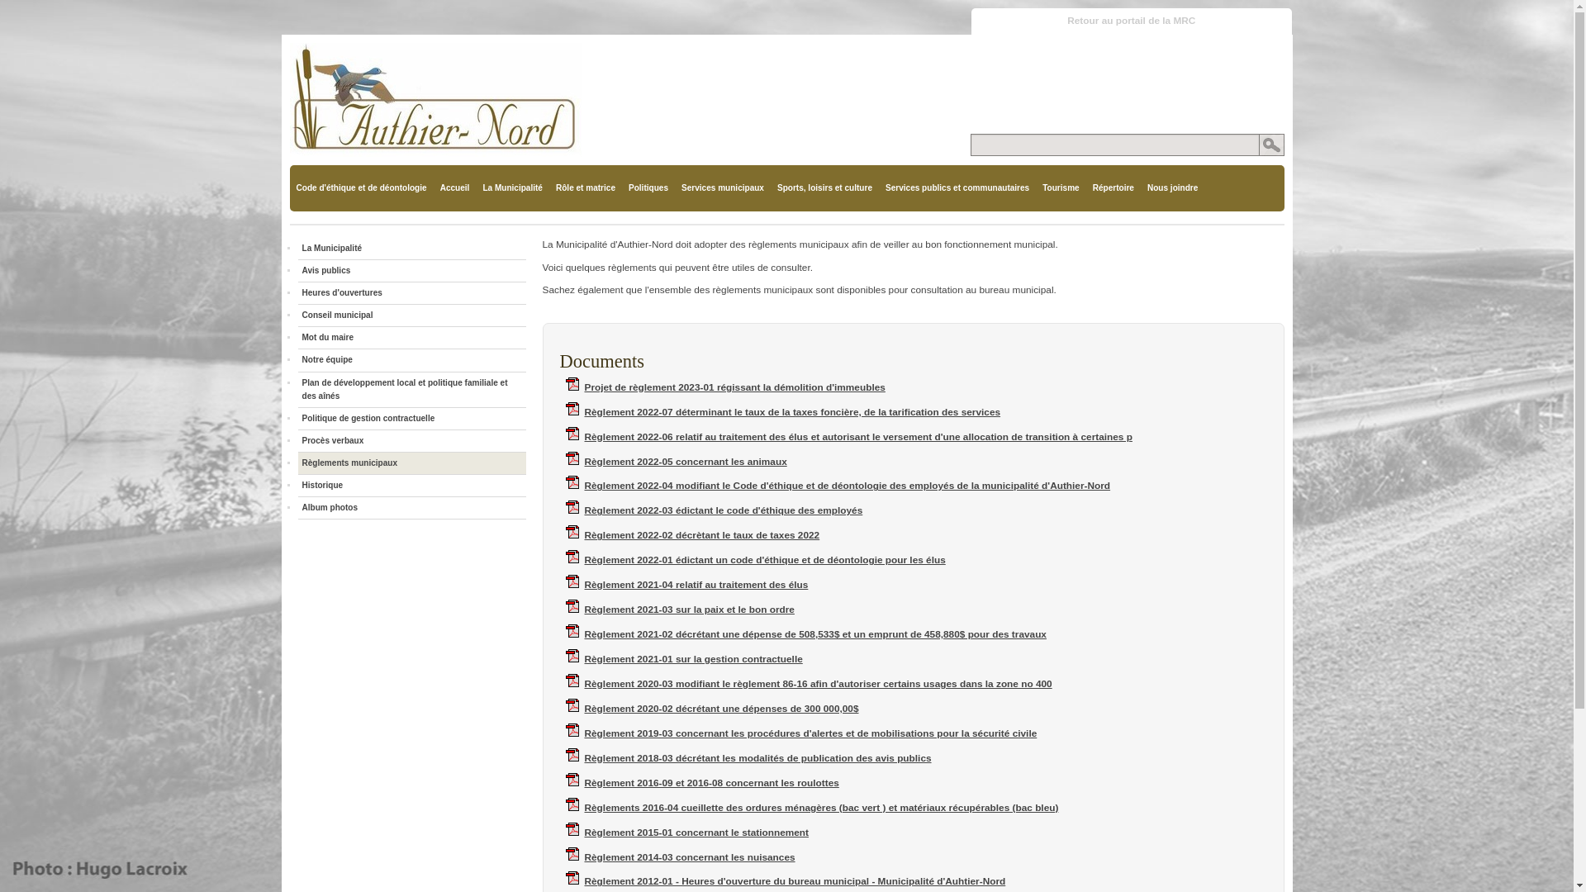 Image resolution: width=1586 pixels, height=892 pixels. Describe the element at coordinates (412, 293) in the screenshot. I see `Heures d'ouvertures` at that location.